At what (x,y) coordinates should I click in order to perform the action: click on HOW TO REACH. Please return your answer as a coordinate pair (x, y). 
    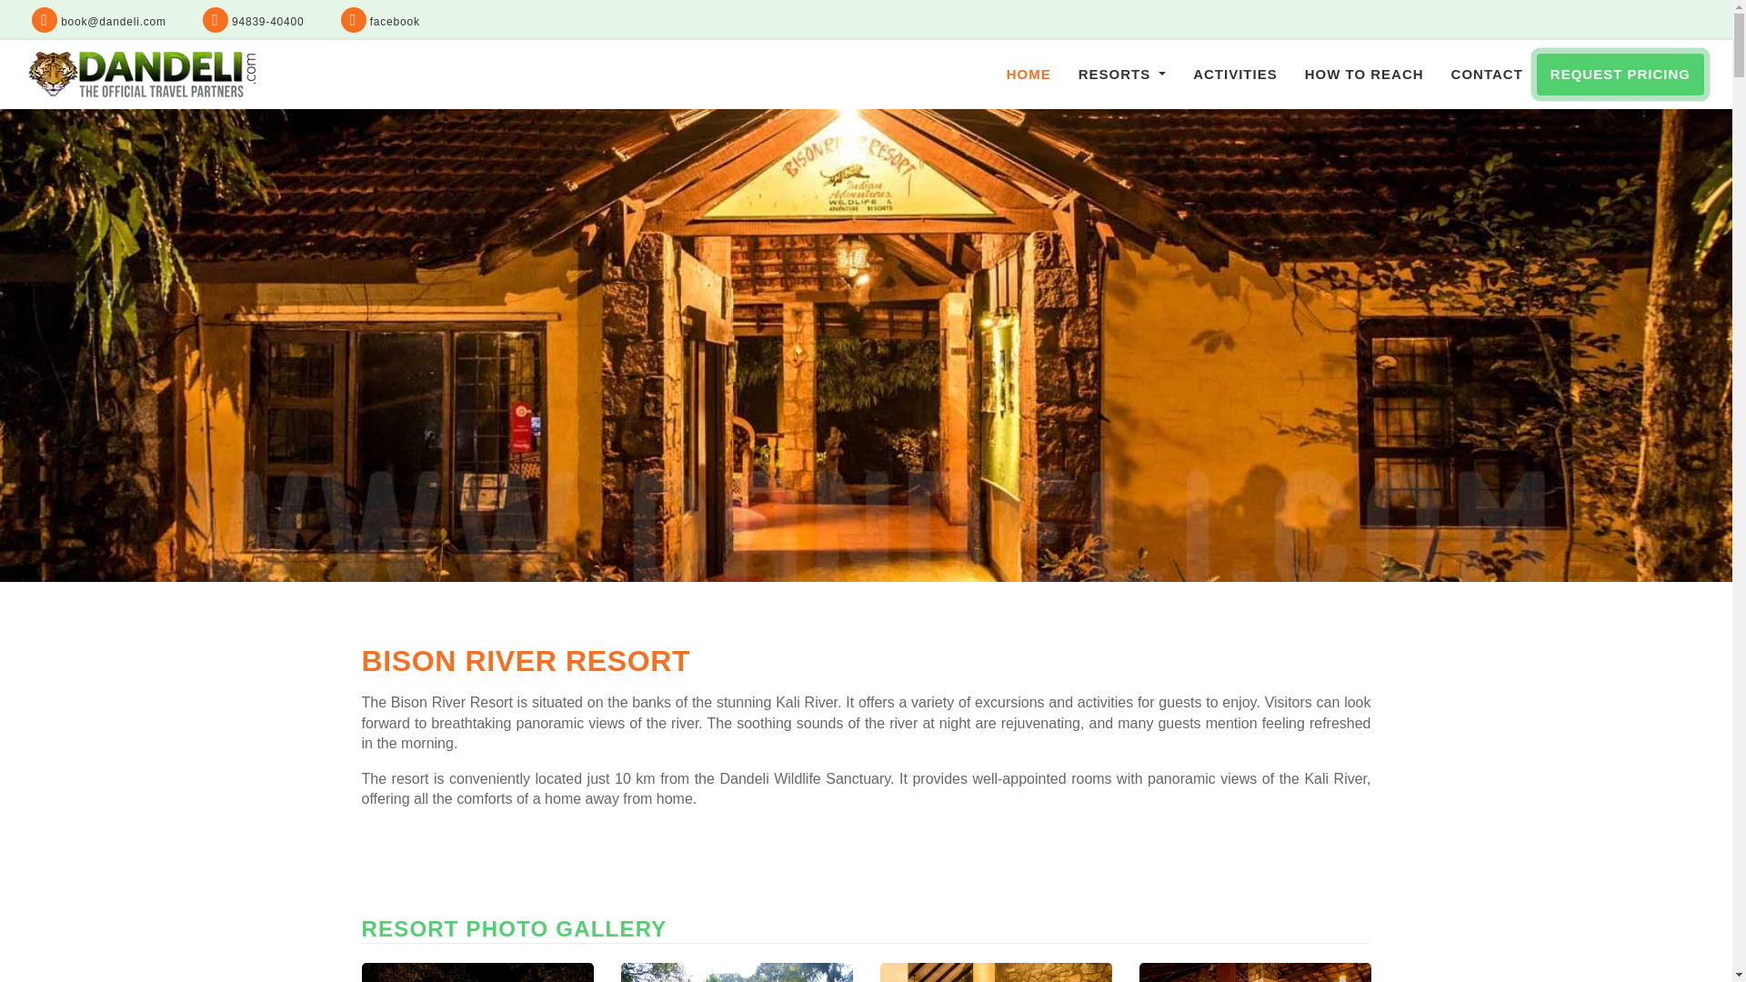
    Looking at the image, I should click on (1364, 75).